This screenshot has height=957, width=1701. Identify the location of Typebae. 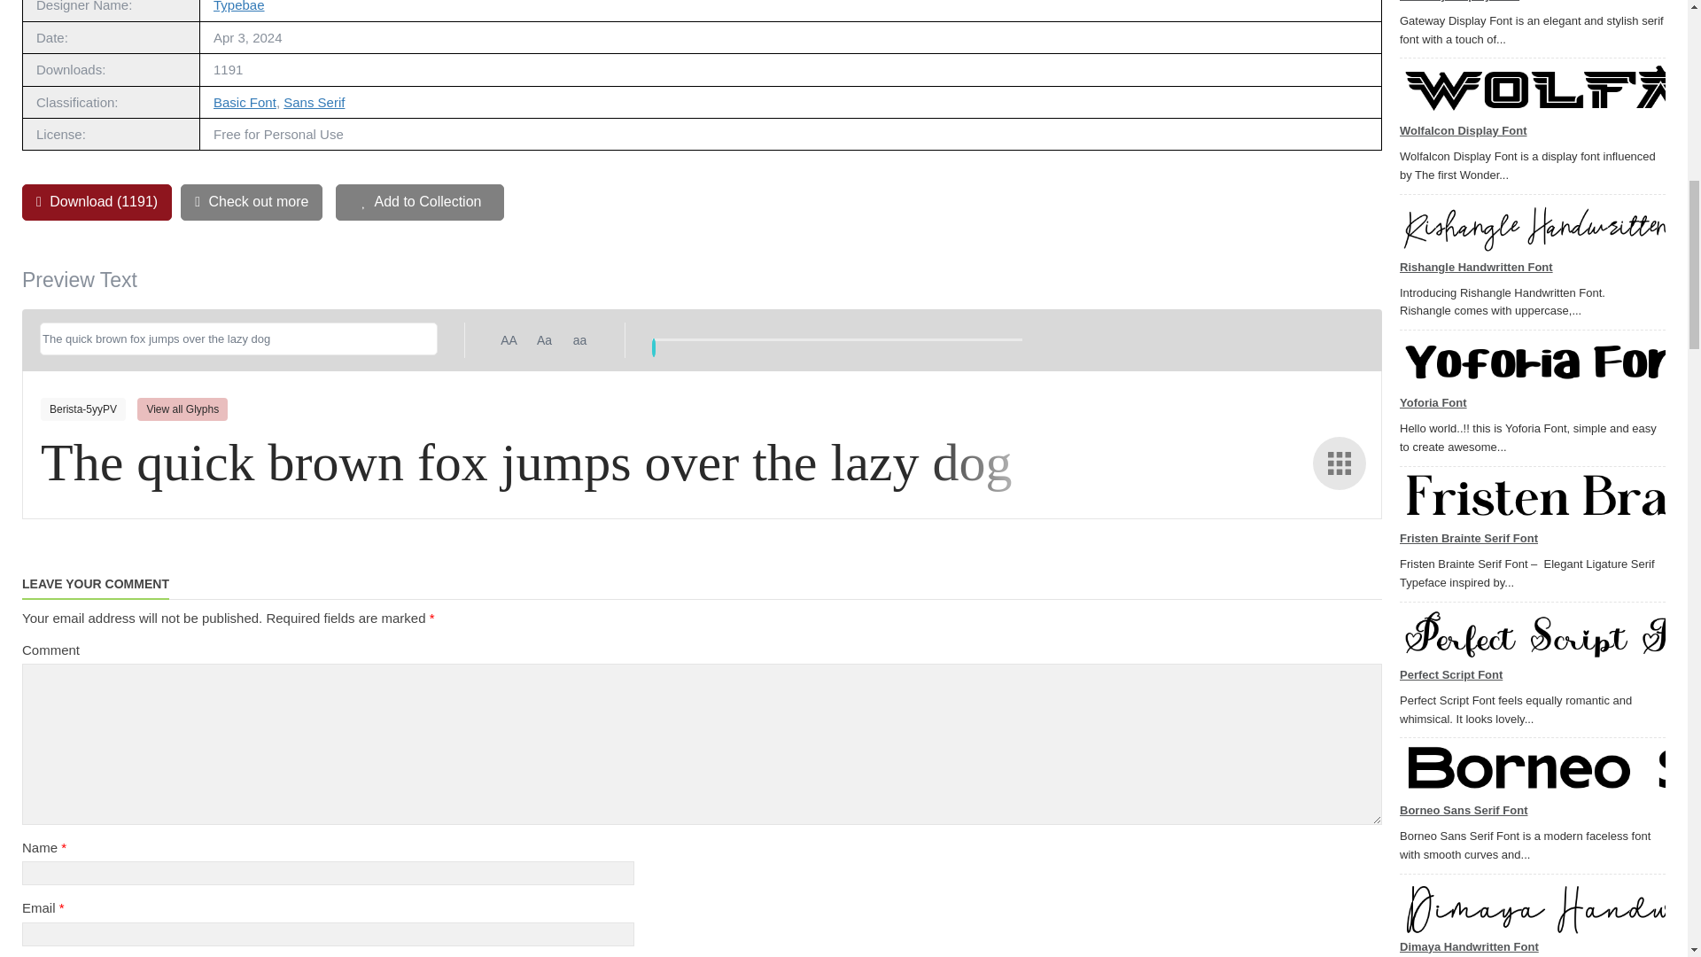
(239, 6).